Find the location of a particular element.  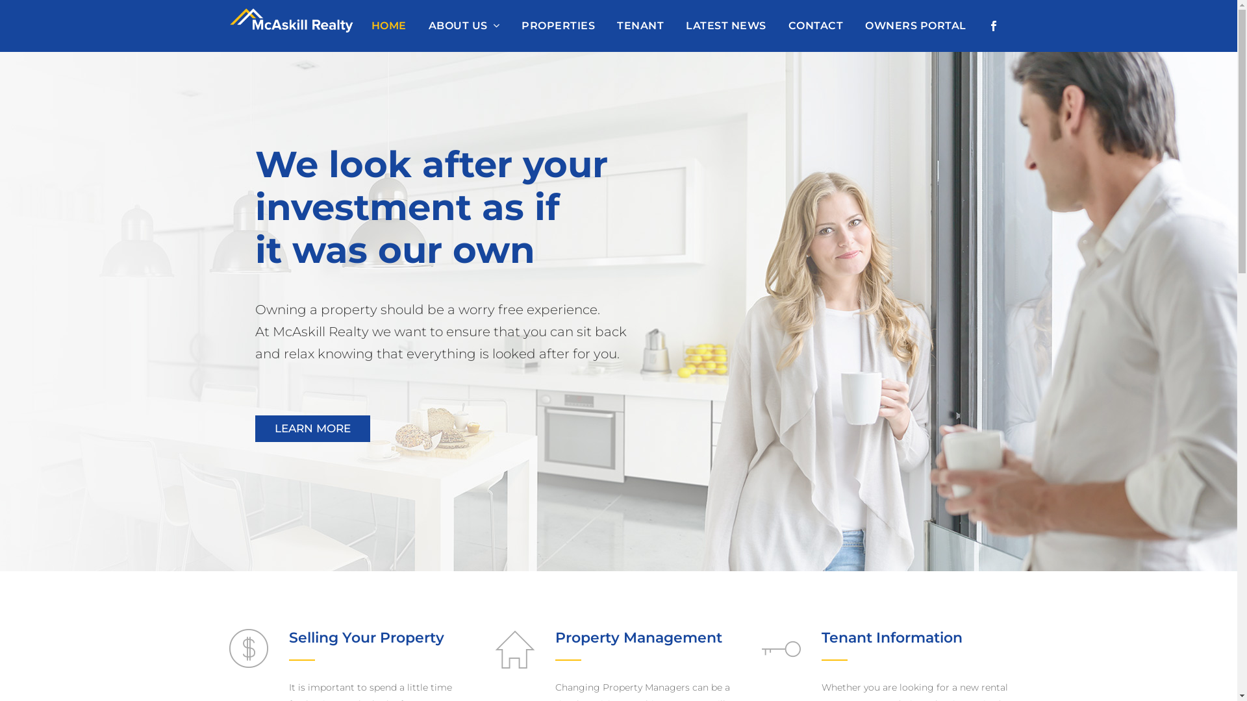

HOME is located at coordinates (388, 26).